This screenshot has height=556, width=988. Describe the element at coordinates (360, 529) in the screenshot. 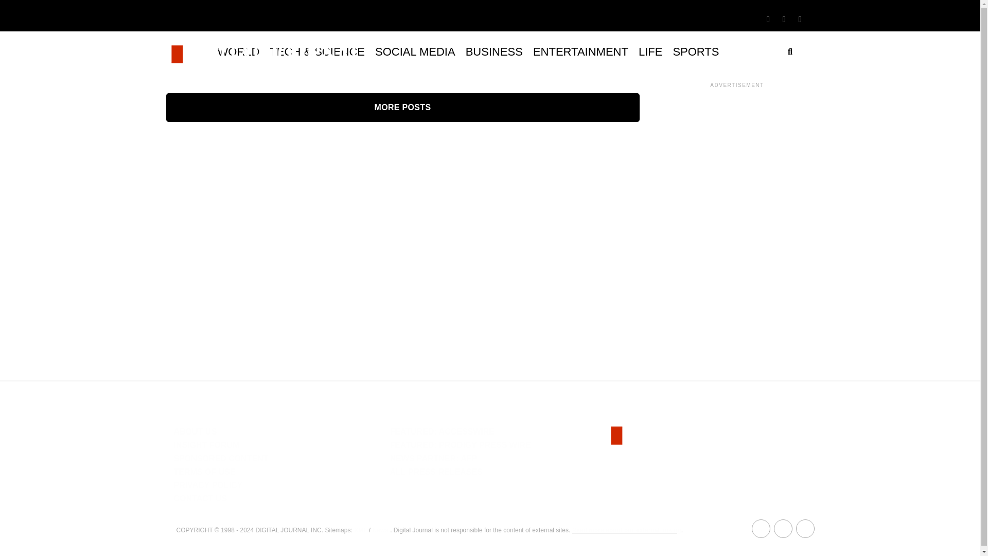

I see `XML` at that location.